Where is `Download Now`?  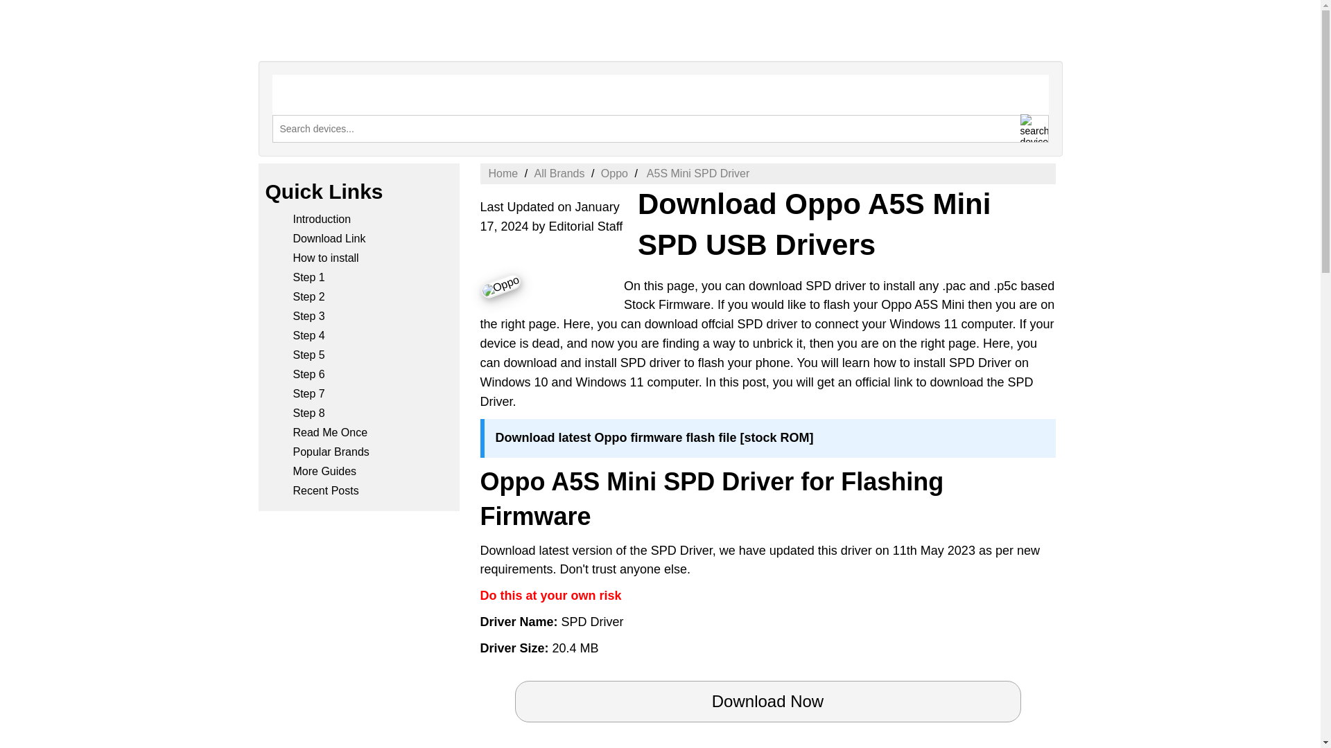
Download Now is located at coordinates (767, 701).